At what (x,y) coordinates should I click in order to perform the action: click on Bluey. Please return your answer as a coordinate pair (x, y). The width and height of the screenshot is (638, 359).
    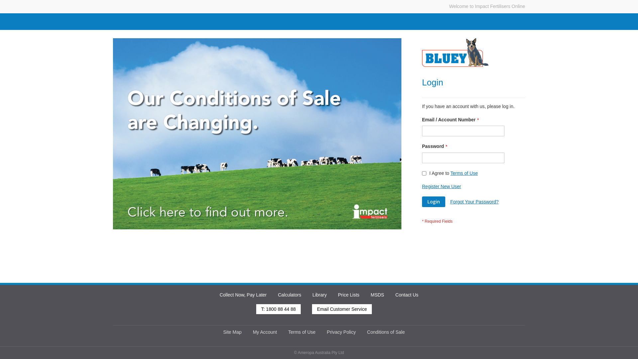
    Looking at the image, I should click on (455, 53).